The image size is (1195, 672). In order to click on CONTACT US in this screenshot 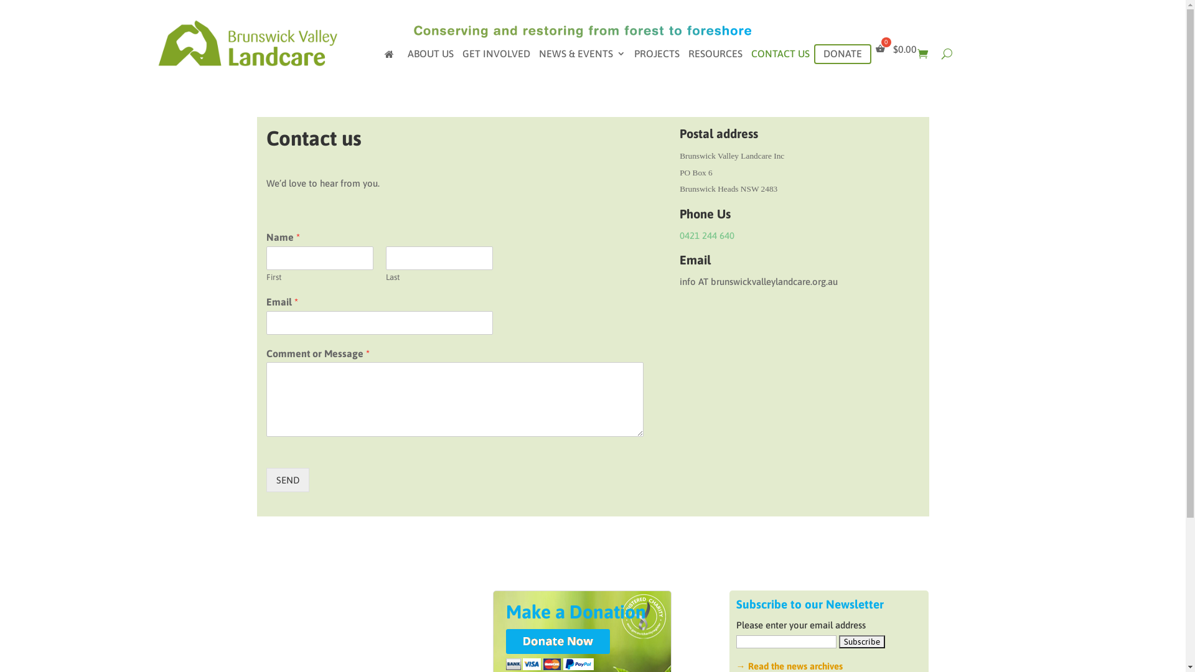, I will do `click(780, 56)`.